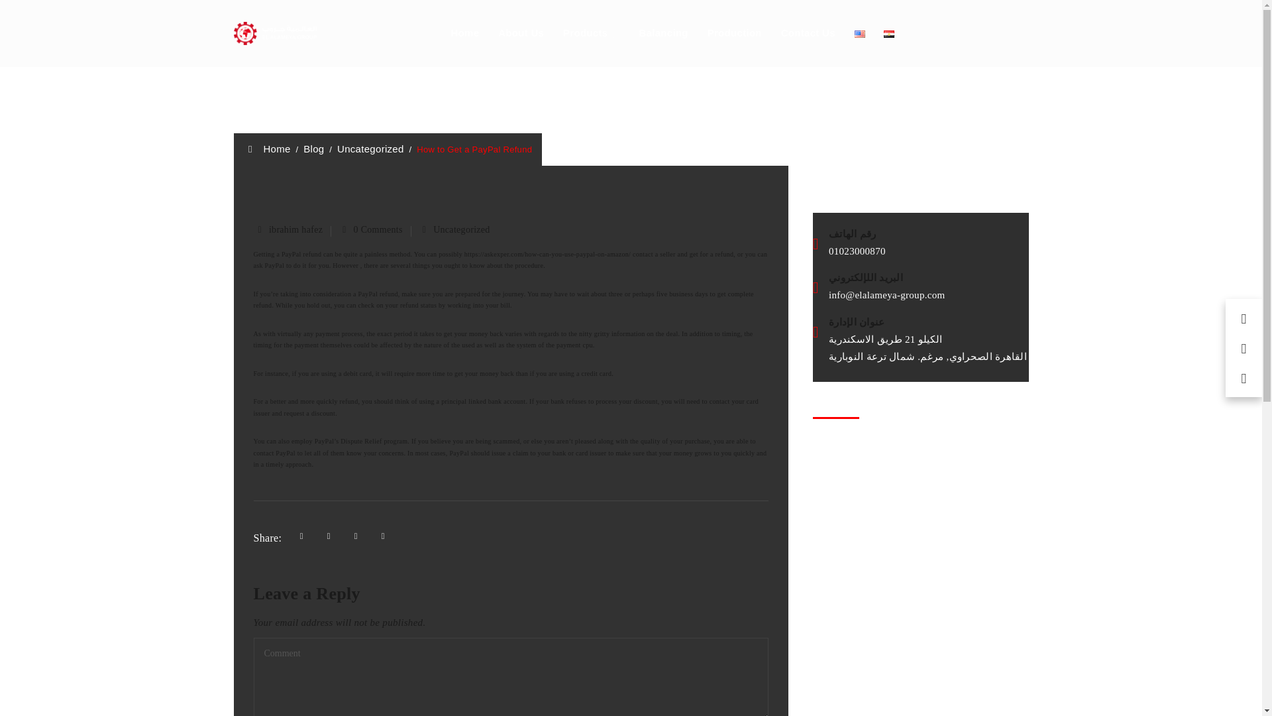 Image resolution: width=1272 pixels, height=716 pixels. I want to click on Go to El Alameya Group., so click(268, 149).